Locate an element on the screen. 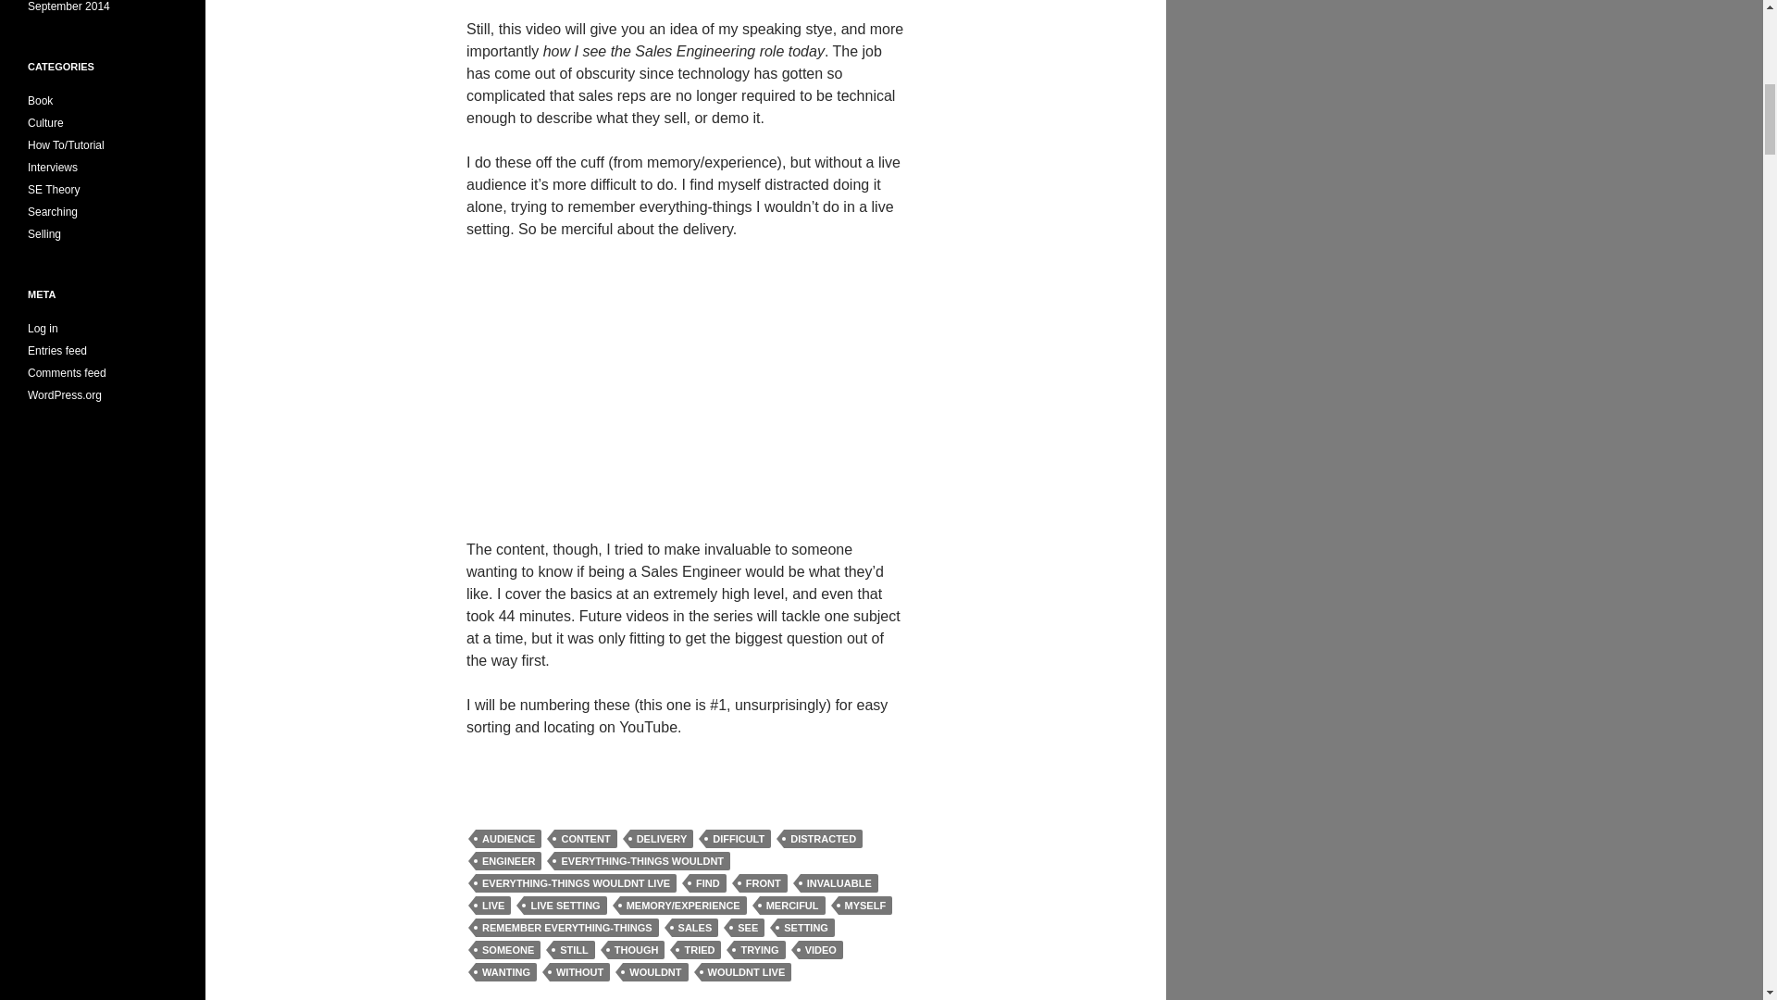 The height and width of the screenshot is (1000, 1777). LIVE SETTING is located at coordinates (565, 906).